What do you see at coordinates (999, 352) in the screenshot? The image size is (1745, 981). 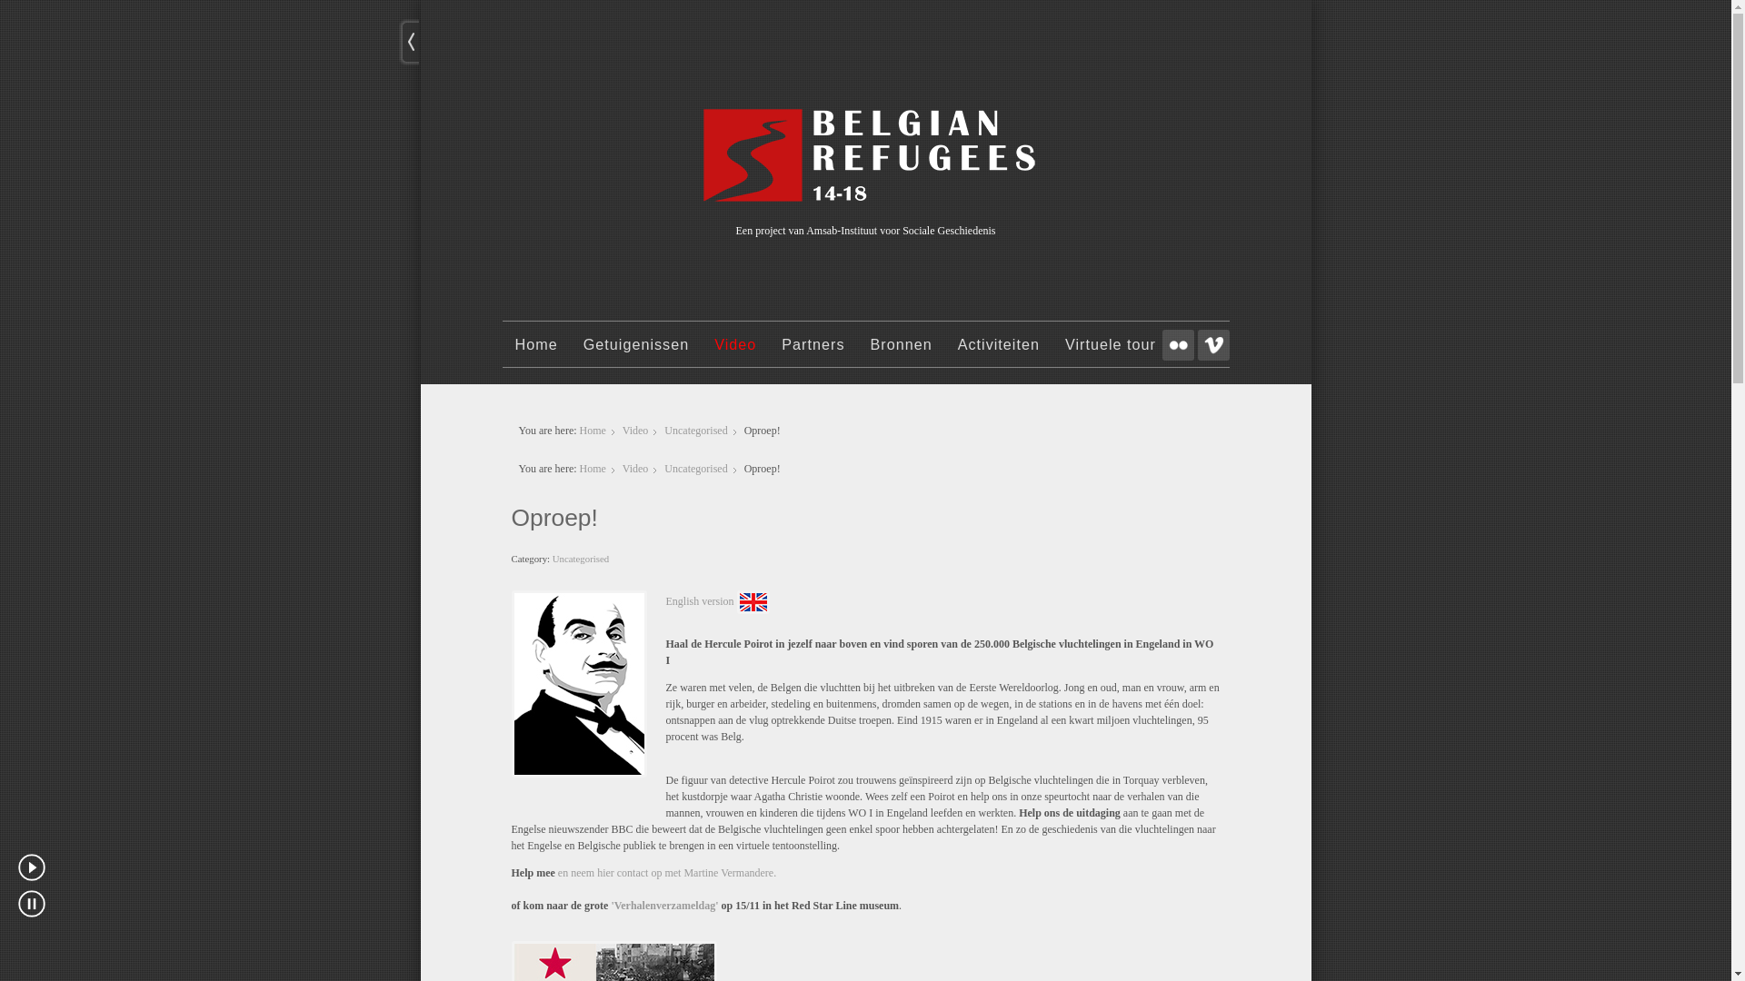 I see `Activiteiten` at bounding box center [999, 352].